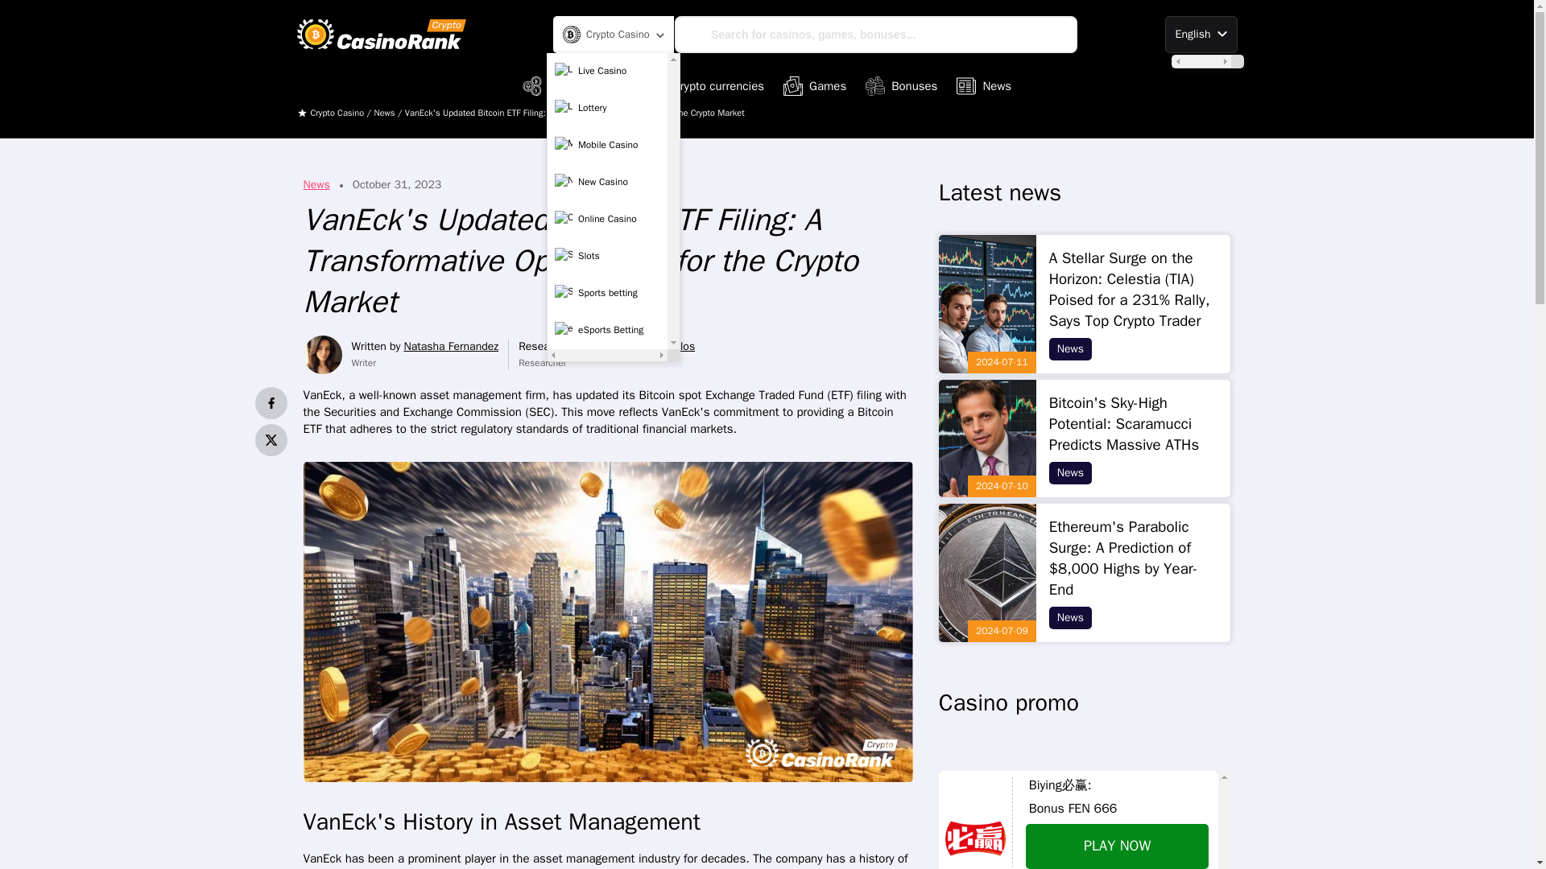 This screenshot has width=1546, height=869. I want to click on New Casino, so click(607, 183).